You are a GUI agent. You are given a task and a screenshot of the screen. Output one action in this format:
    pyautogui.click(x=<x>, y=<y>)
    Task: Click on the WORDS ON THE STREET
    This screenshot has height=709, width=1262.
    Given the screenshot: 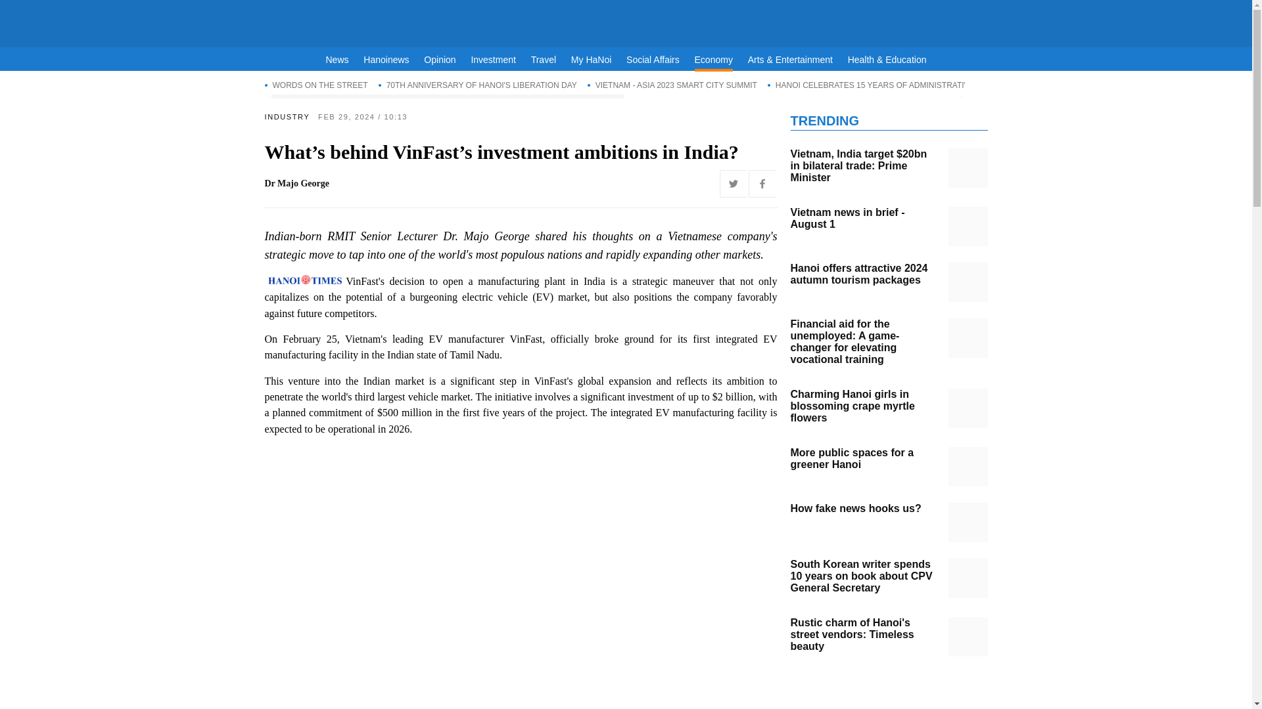 What is the action you would take?
    pyautogui.click(x=315, y=85)
    